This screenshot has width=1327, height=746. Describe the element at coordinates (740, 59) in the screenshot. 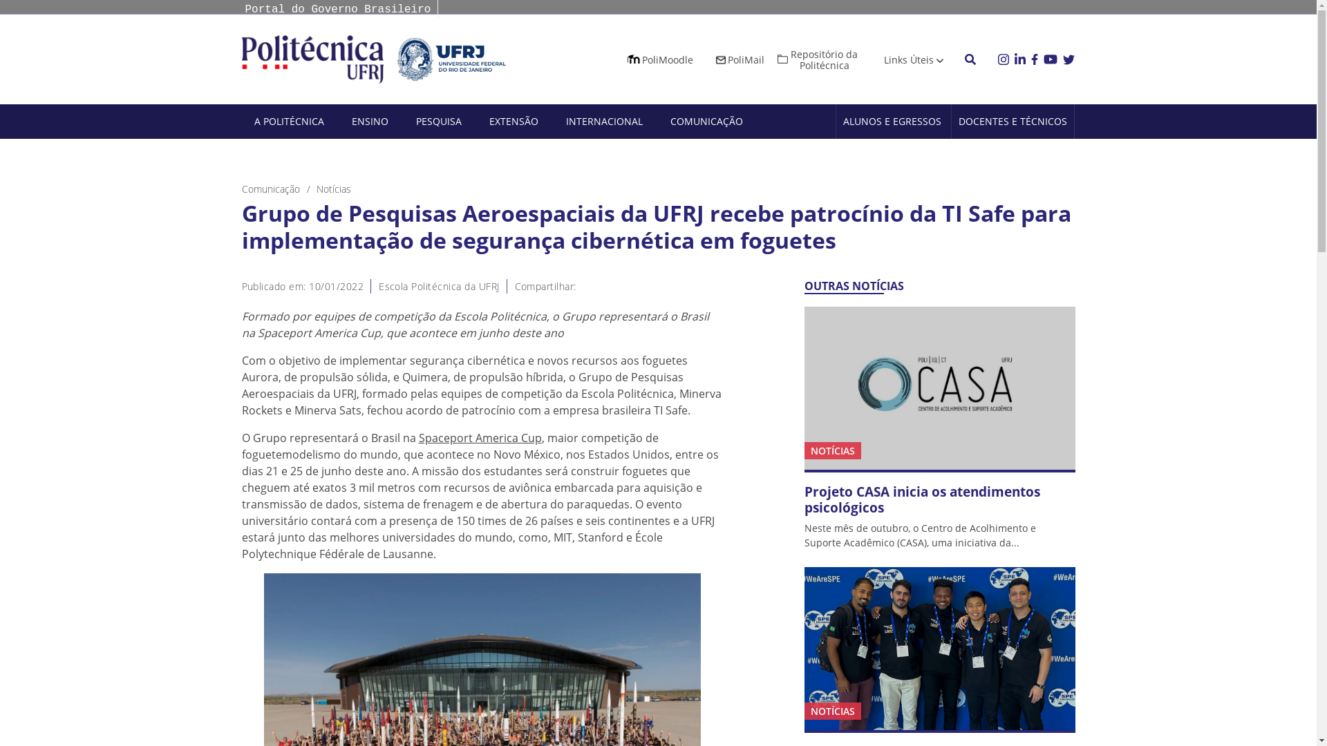

I see `PoliMail` at that location.